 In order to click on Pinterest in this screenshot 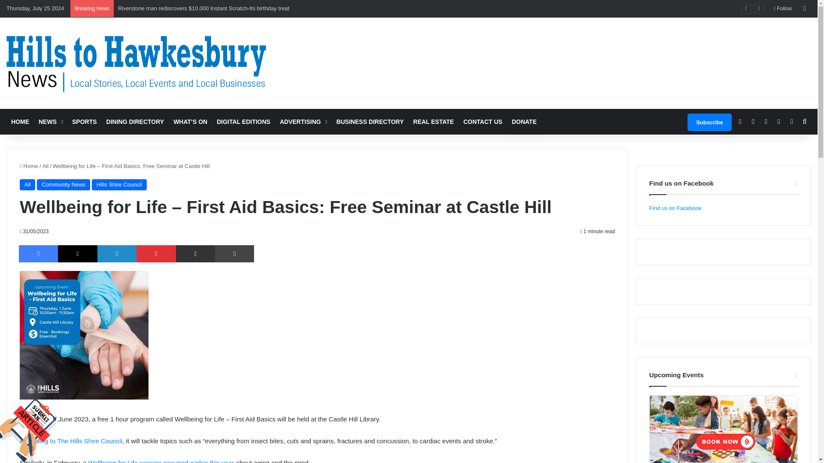, I will do `click(156, 254)`.